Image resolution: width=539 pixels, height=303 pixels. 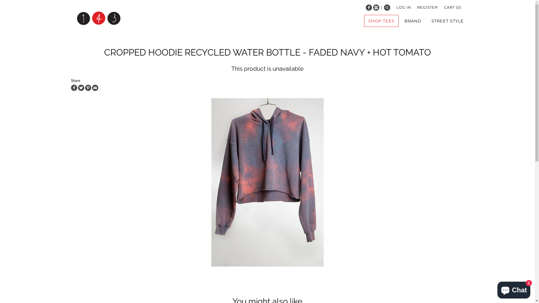 I want to click on CART (0), so click(x=453, y=7).